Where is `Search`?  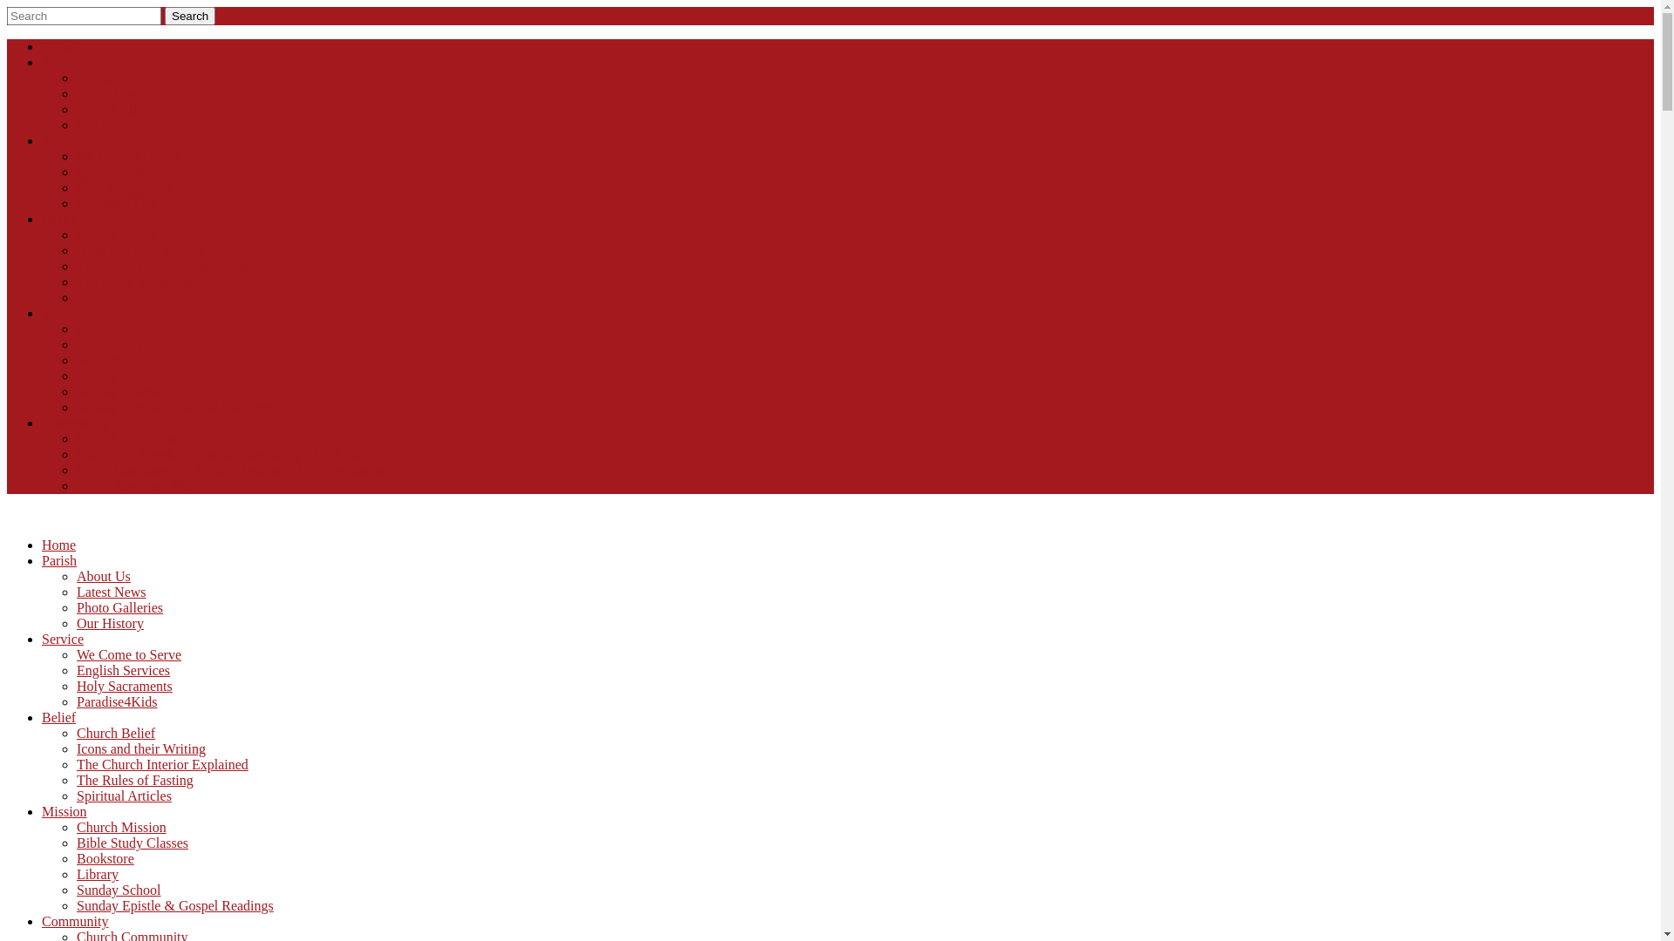 Search is located at coordinates (190, 16).